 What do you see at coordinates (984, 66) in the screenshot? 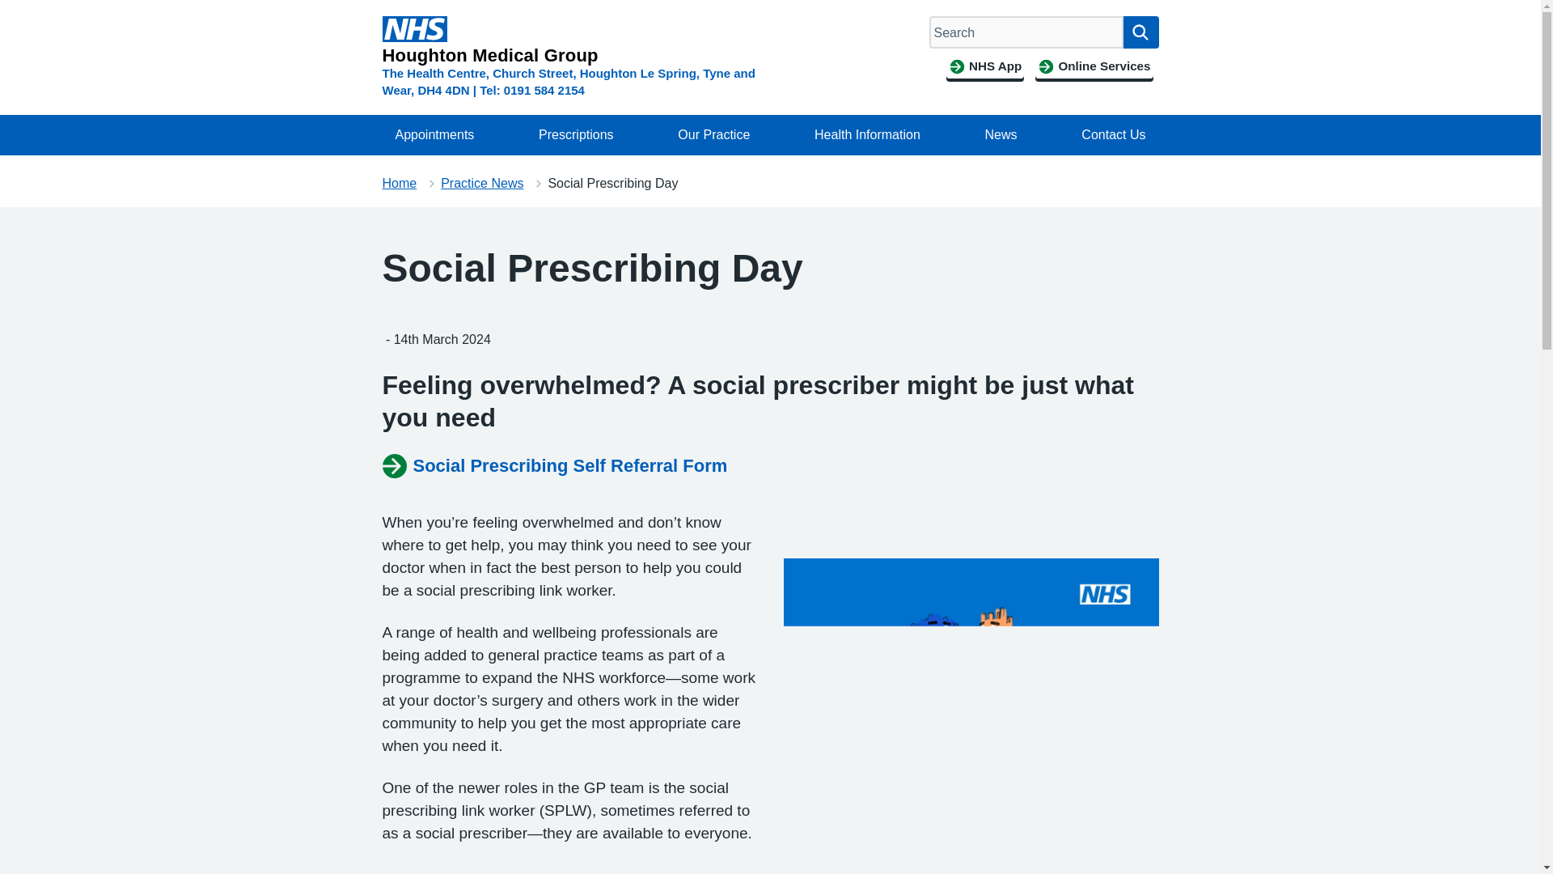
I see `NHS App` at bounding box center [984, 66].